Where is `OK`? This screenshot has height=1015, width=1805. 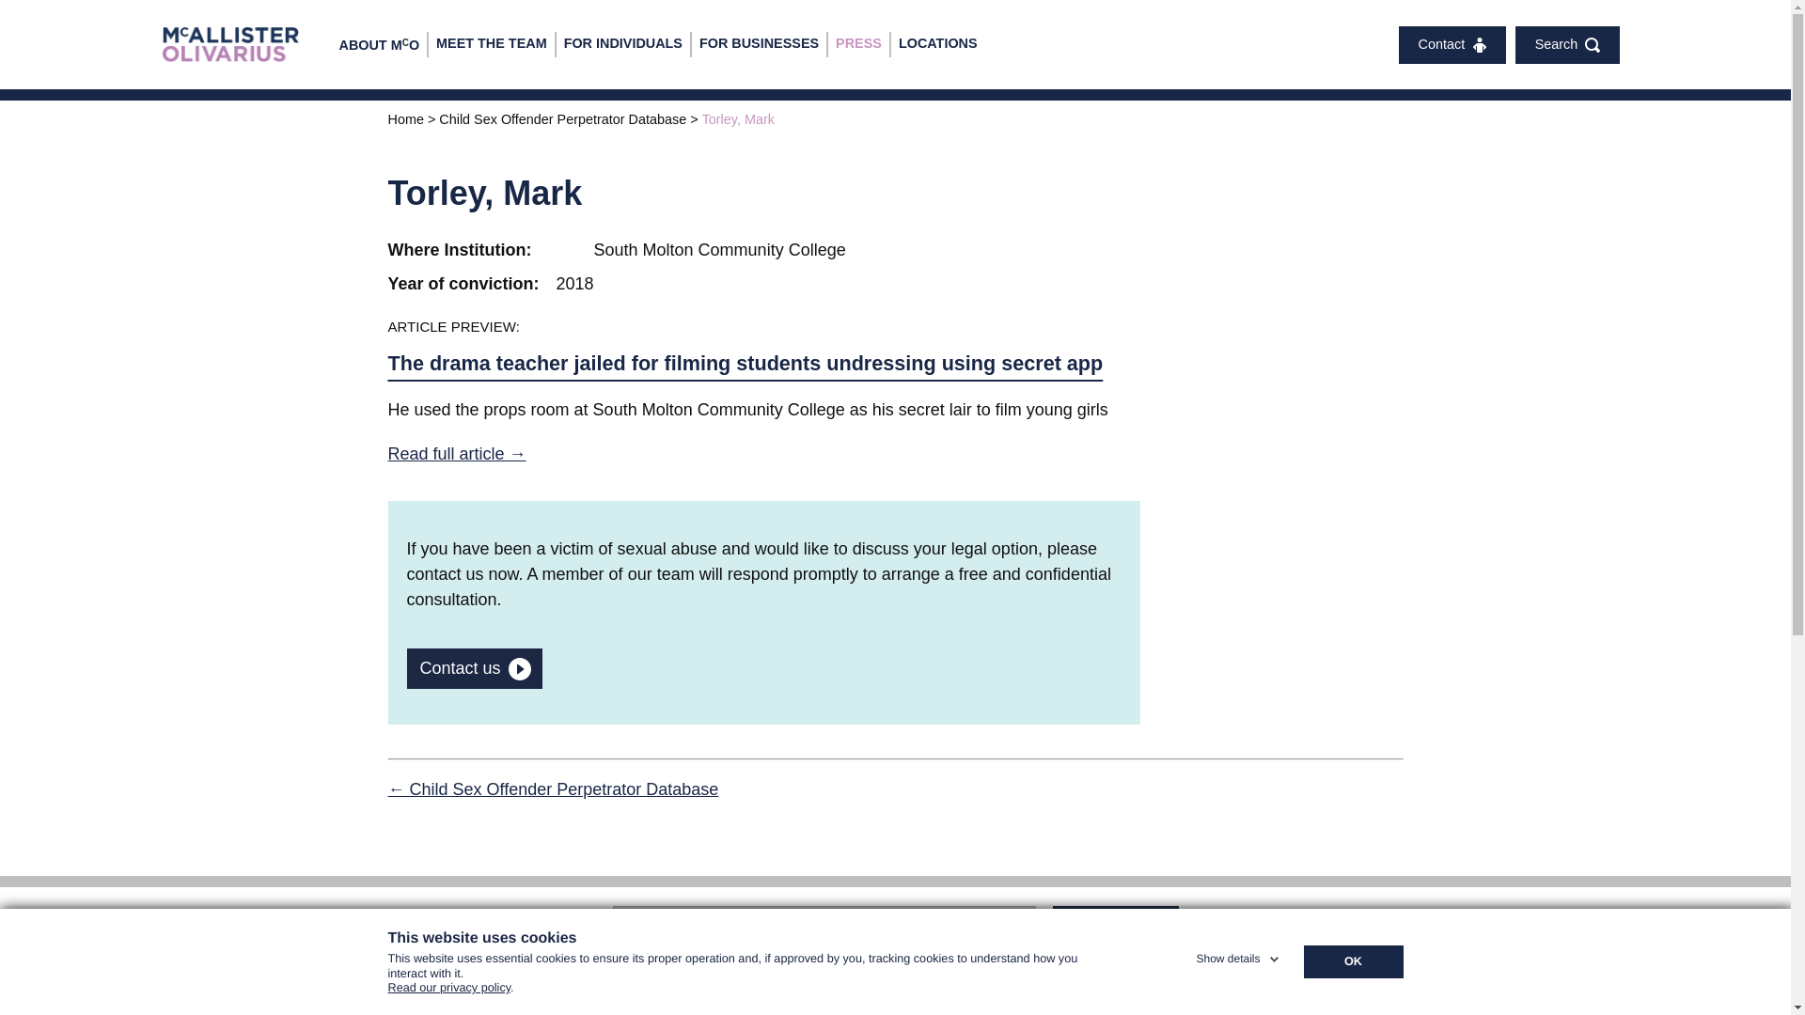 OK is located at coordinates (1352, 962).